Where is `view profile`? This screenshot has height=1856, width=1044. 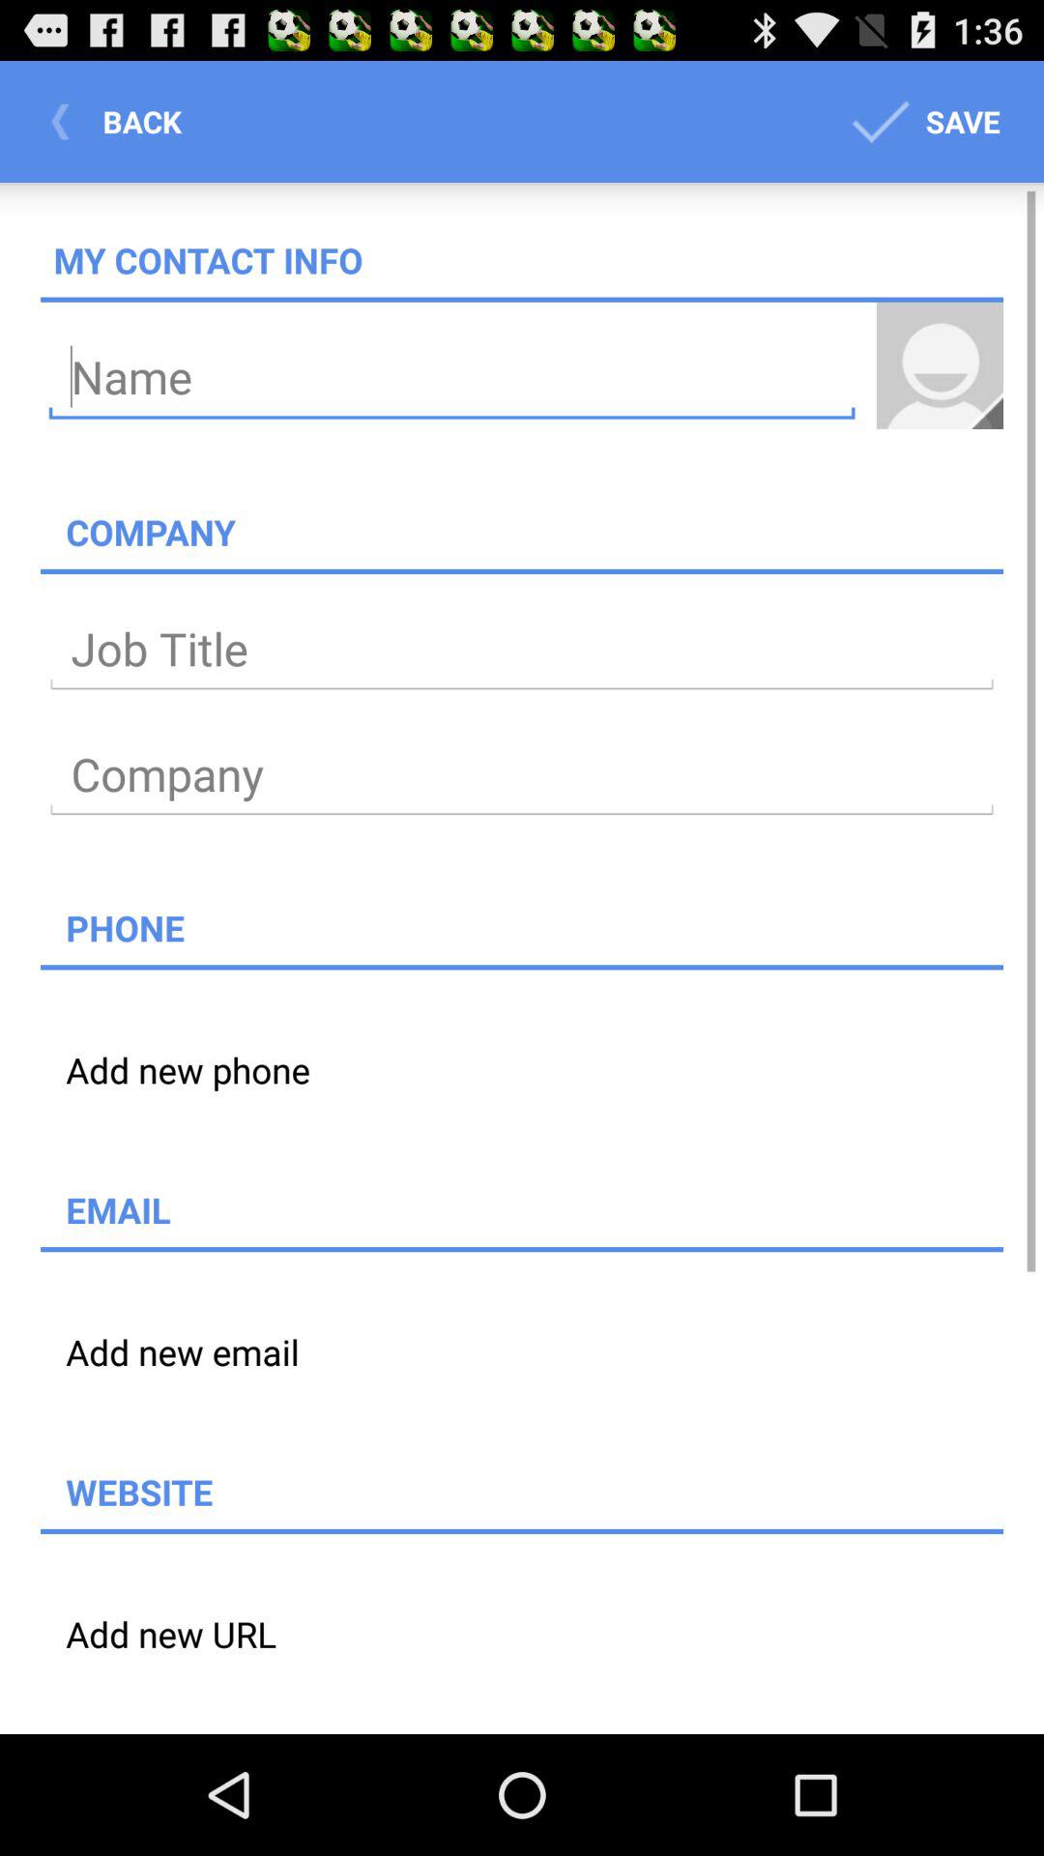 view profile is located at coordinates (940, 365).